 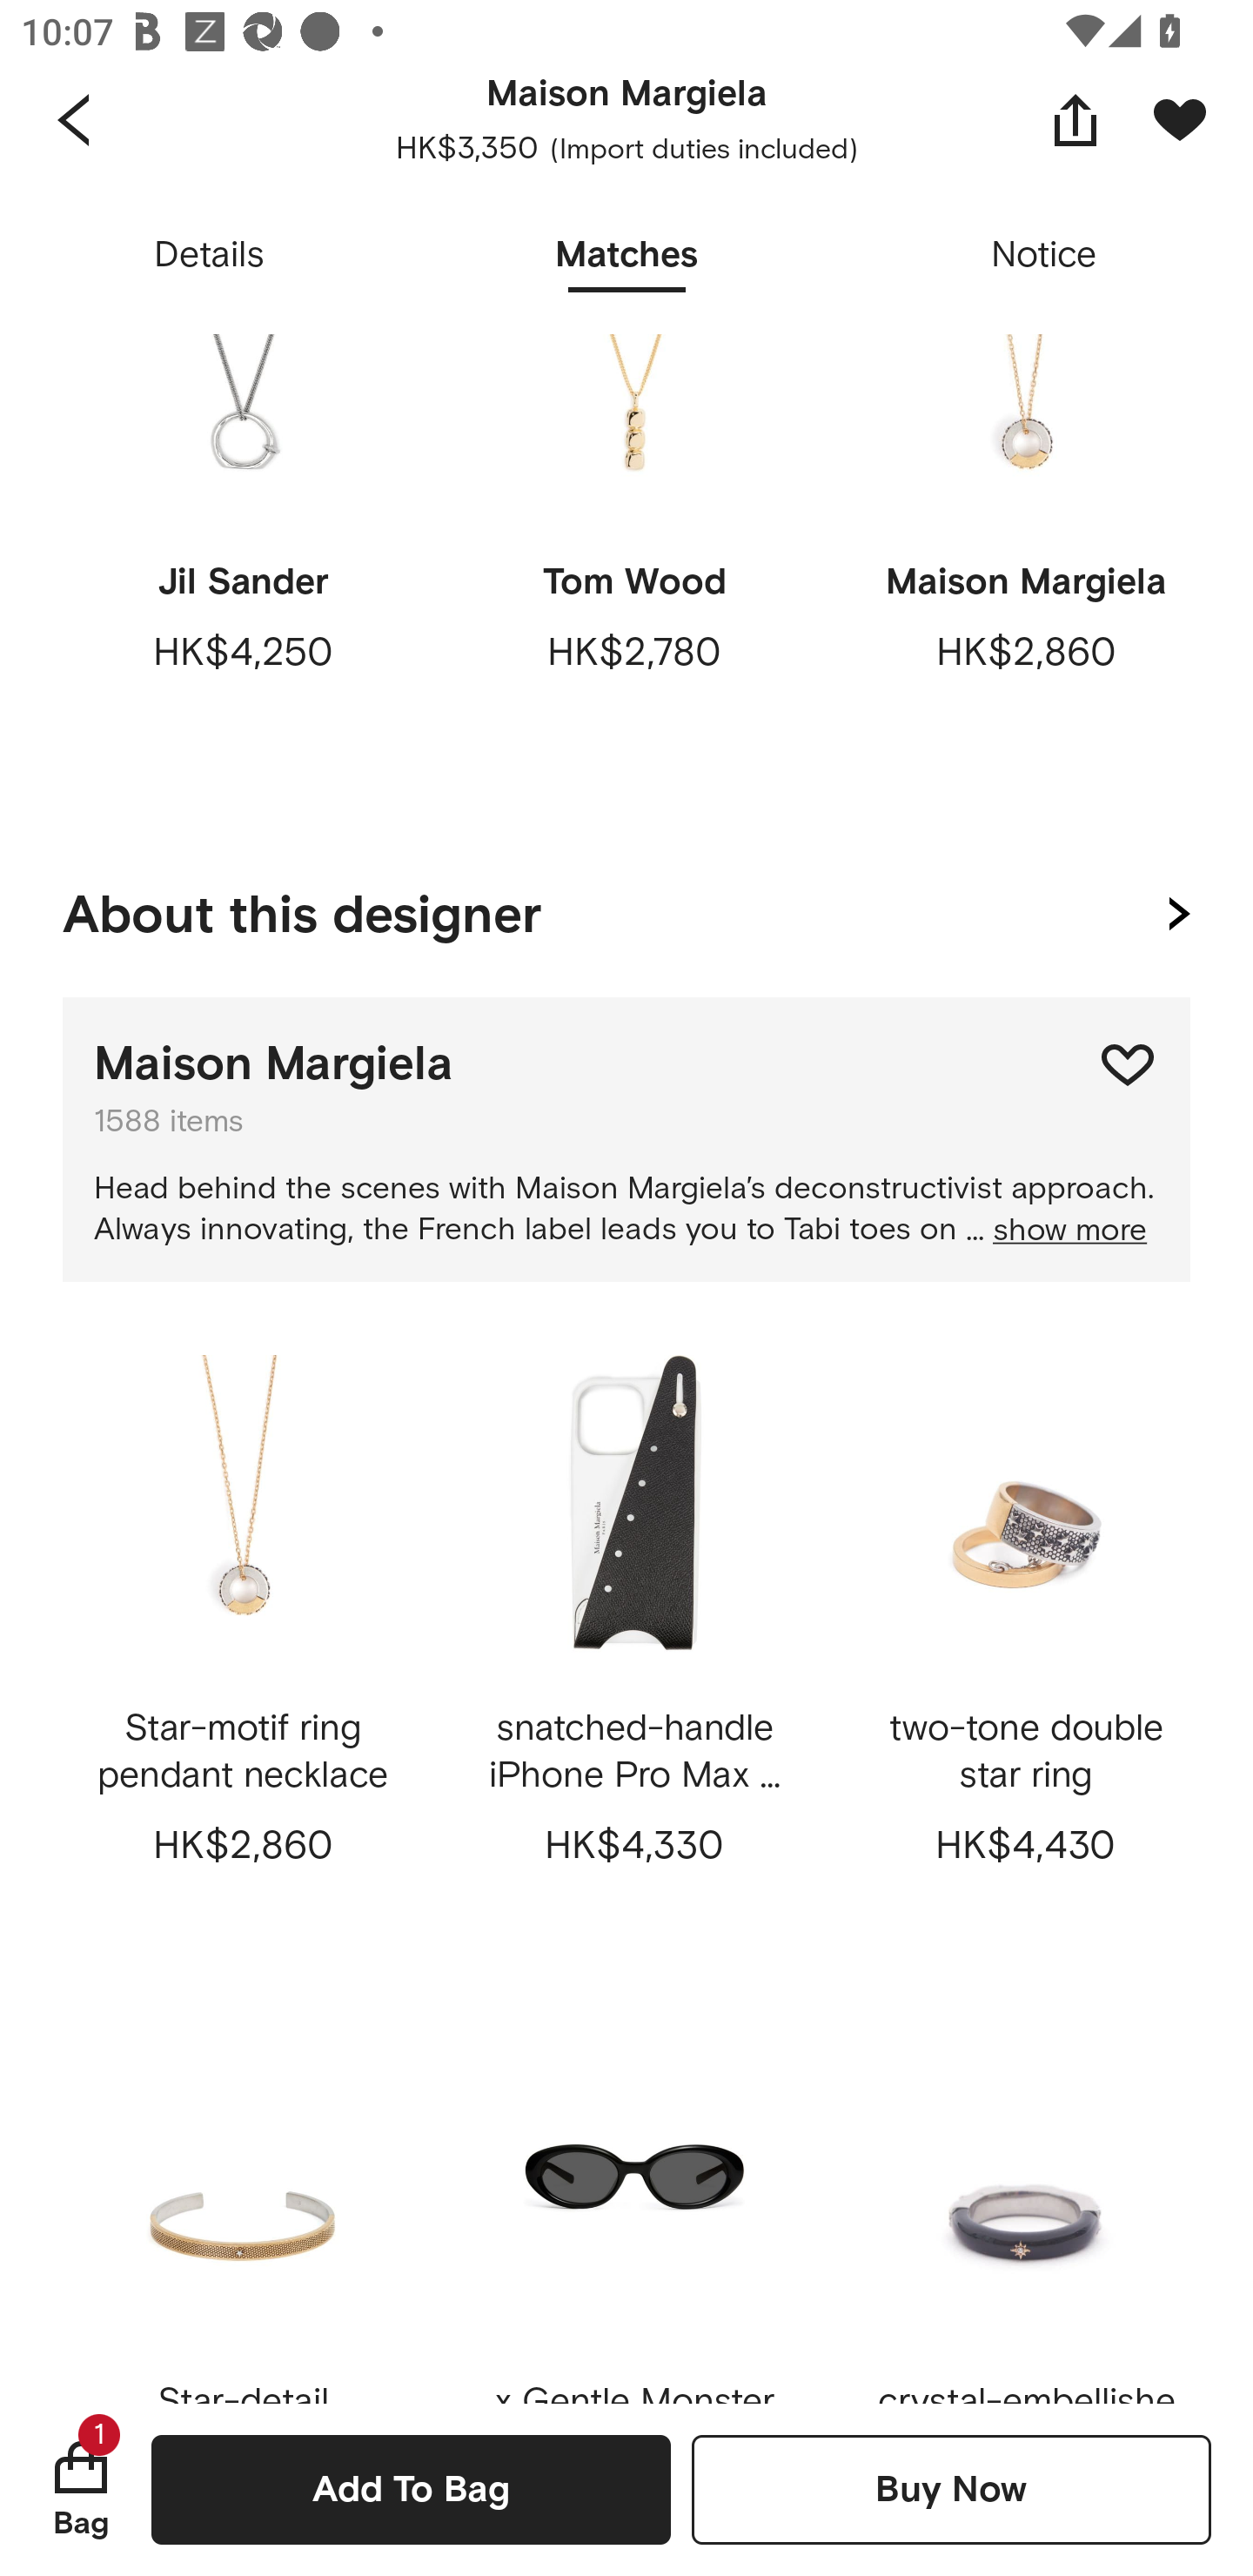 What do you see at coordinates (243, 576) in the screenshot?
I see `Jil Sander HK$4,250` at bounding box center [243, 576].